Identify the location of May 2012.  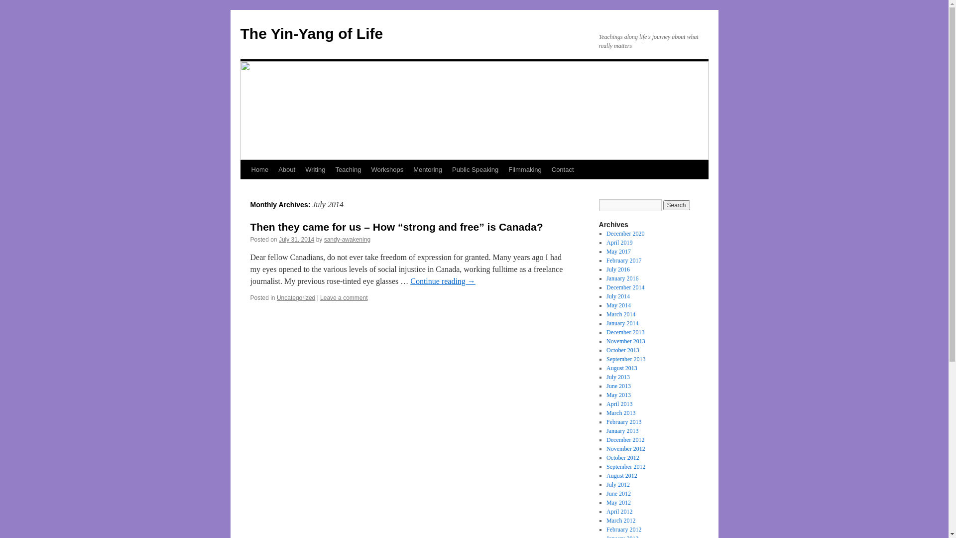
(618, 503).